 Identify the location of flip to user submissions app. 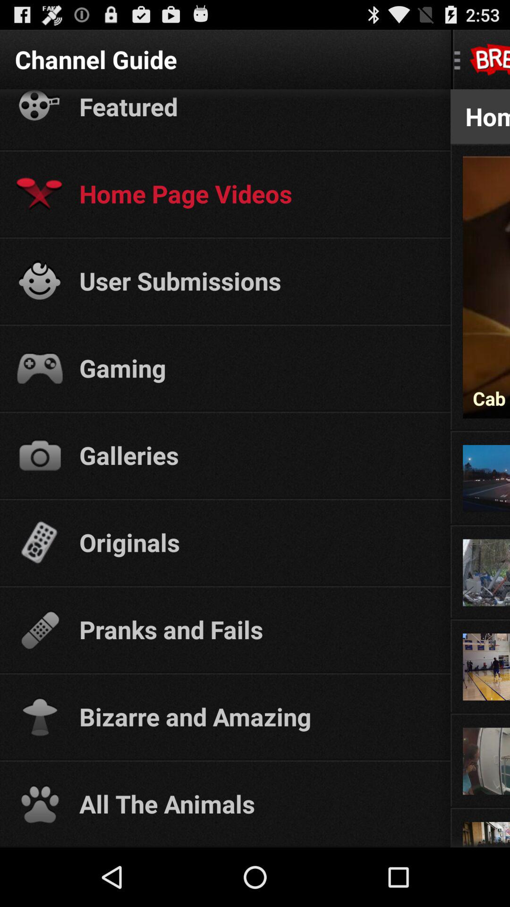
(256, 281).